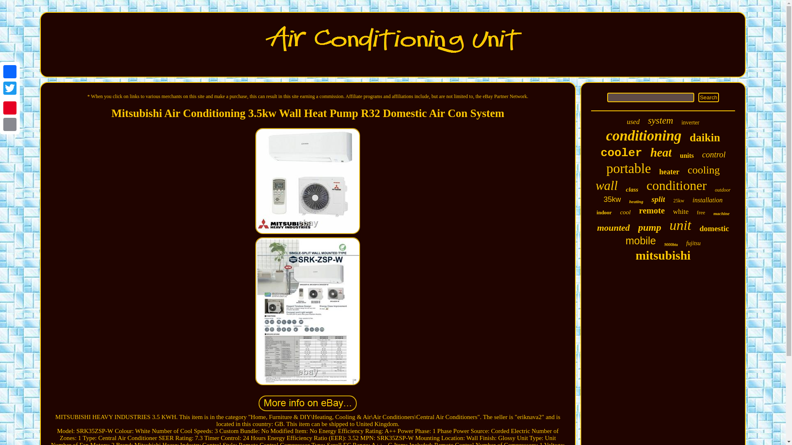 The width and height of the screenshot is (792, 445). What do you see at coordinates (10, 88) in the screenshot?
I see `Twitter` at bounding box center [10, 88].